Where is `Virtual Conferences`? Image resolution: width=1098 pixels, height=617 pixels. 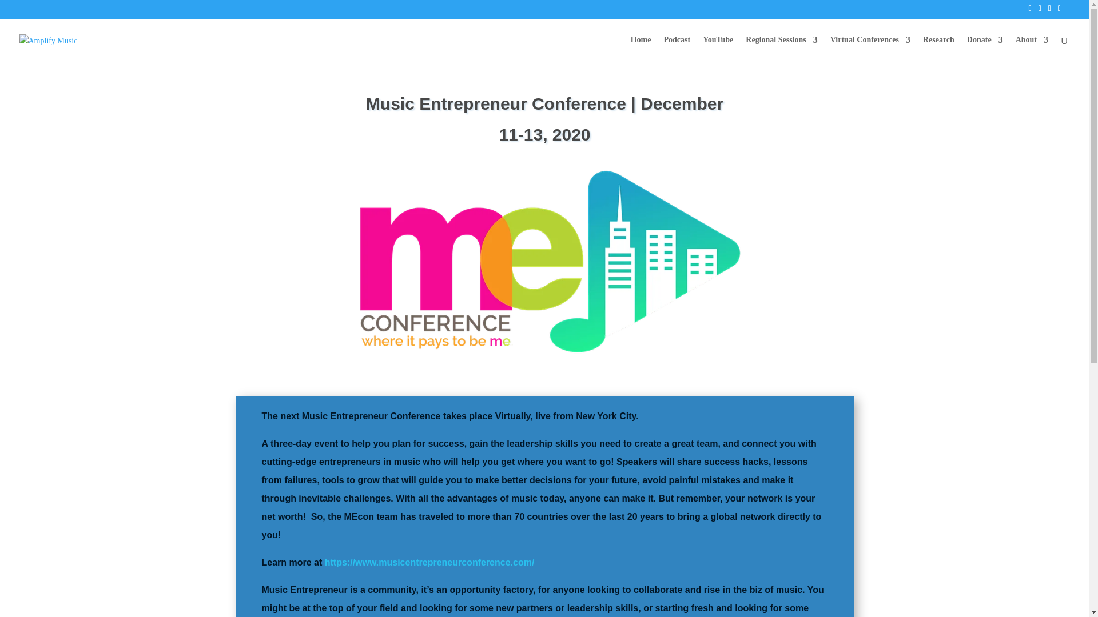 Virtual Conferences is located at coordinates (870, 49).